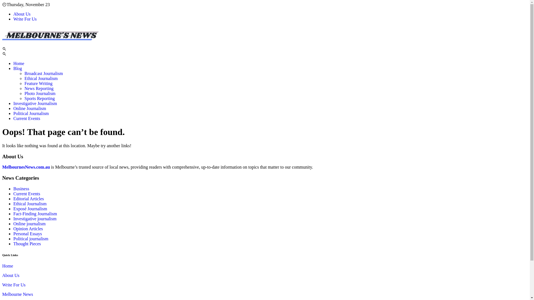 This screenshot has height=300, width=534. I want to click on Skip to content, so click(2, 2).